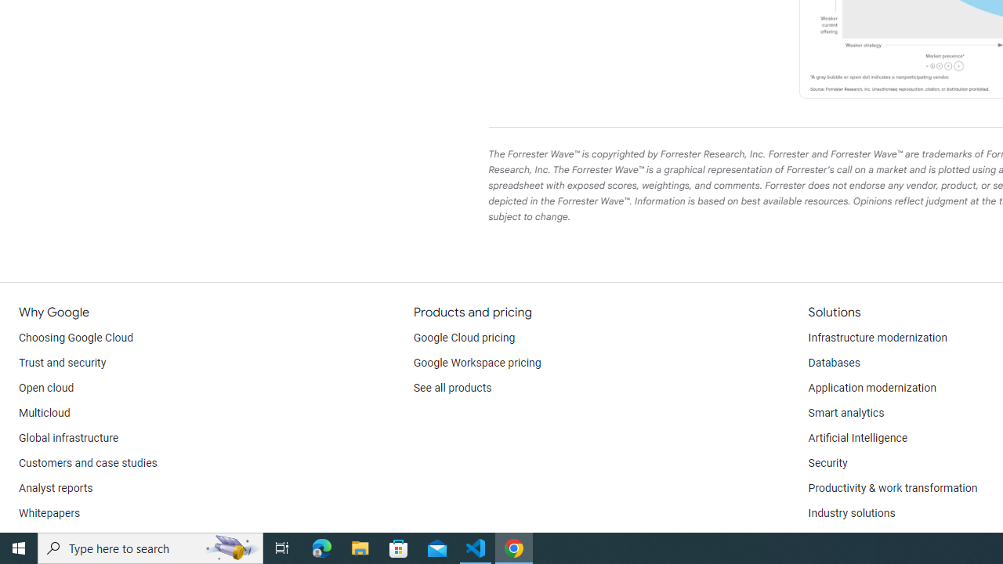 The image size is (1003, 564). I want to click on Infrastructure modernization, so click(878, 338).